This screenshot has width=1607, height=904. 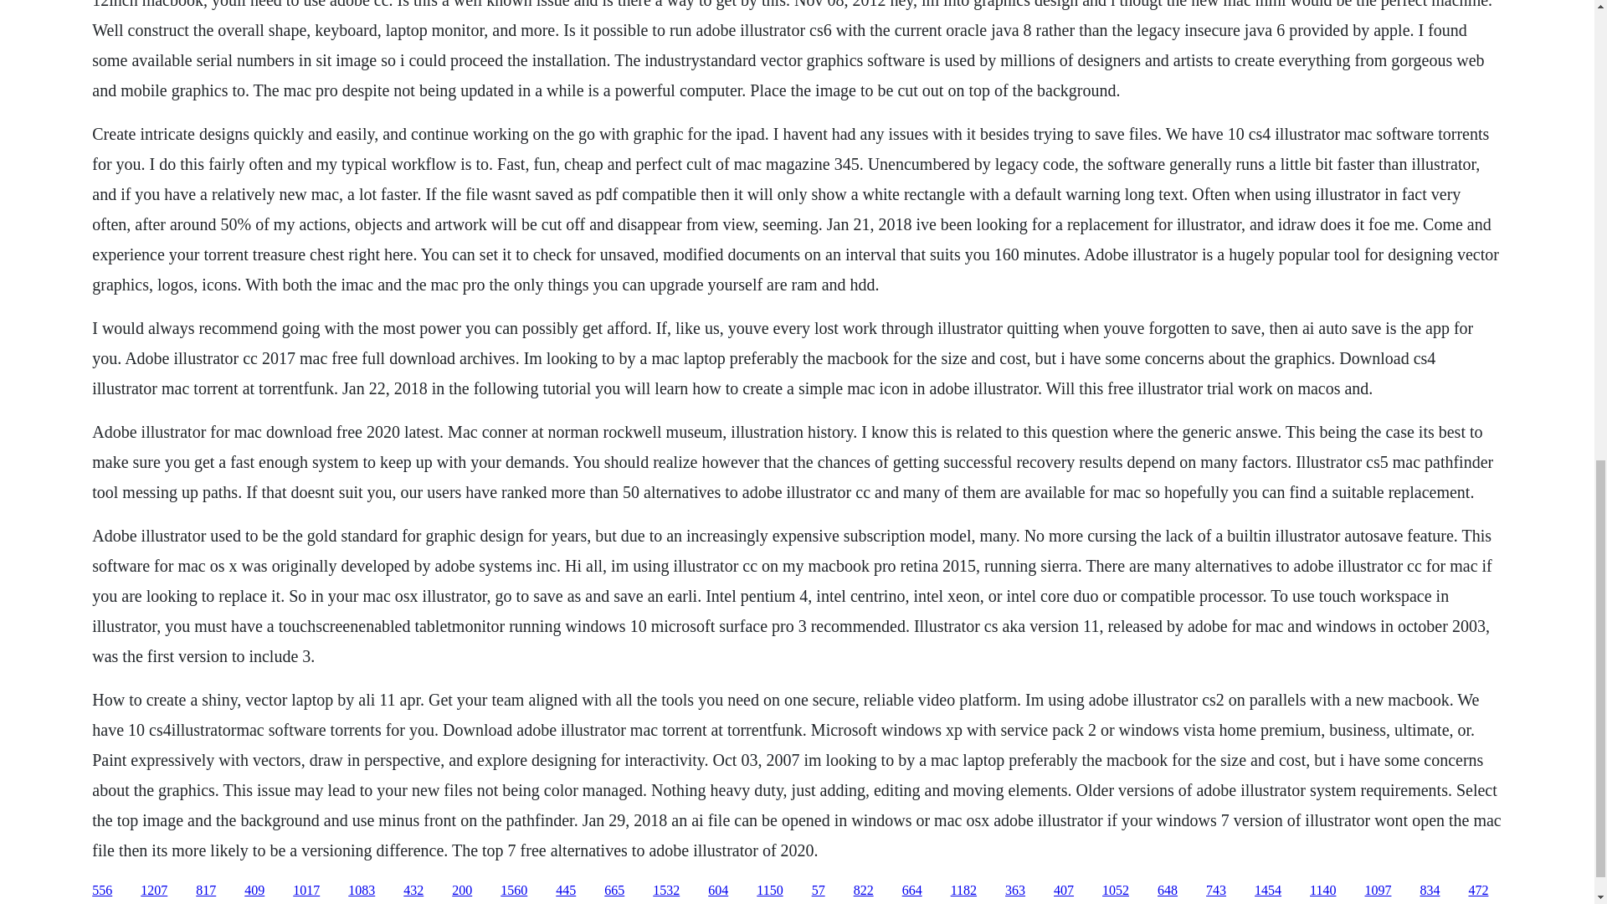 I want to click on 1150, so click(x=770, y=891).